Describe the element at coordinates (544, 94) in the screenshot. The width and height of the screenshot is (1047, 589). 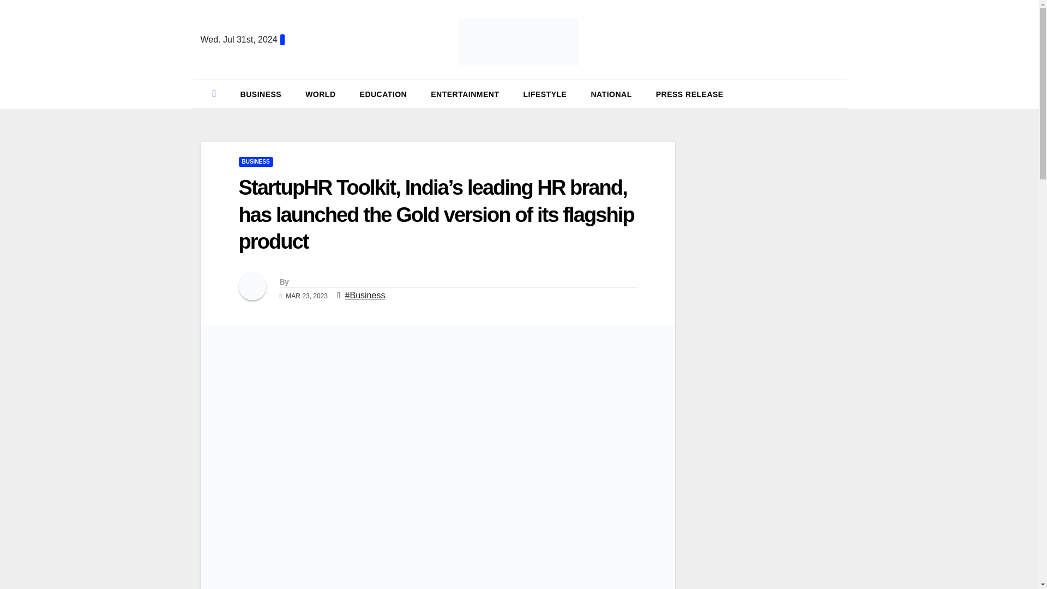
I see `Lifestyle` at that location.